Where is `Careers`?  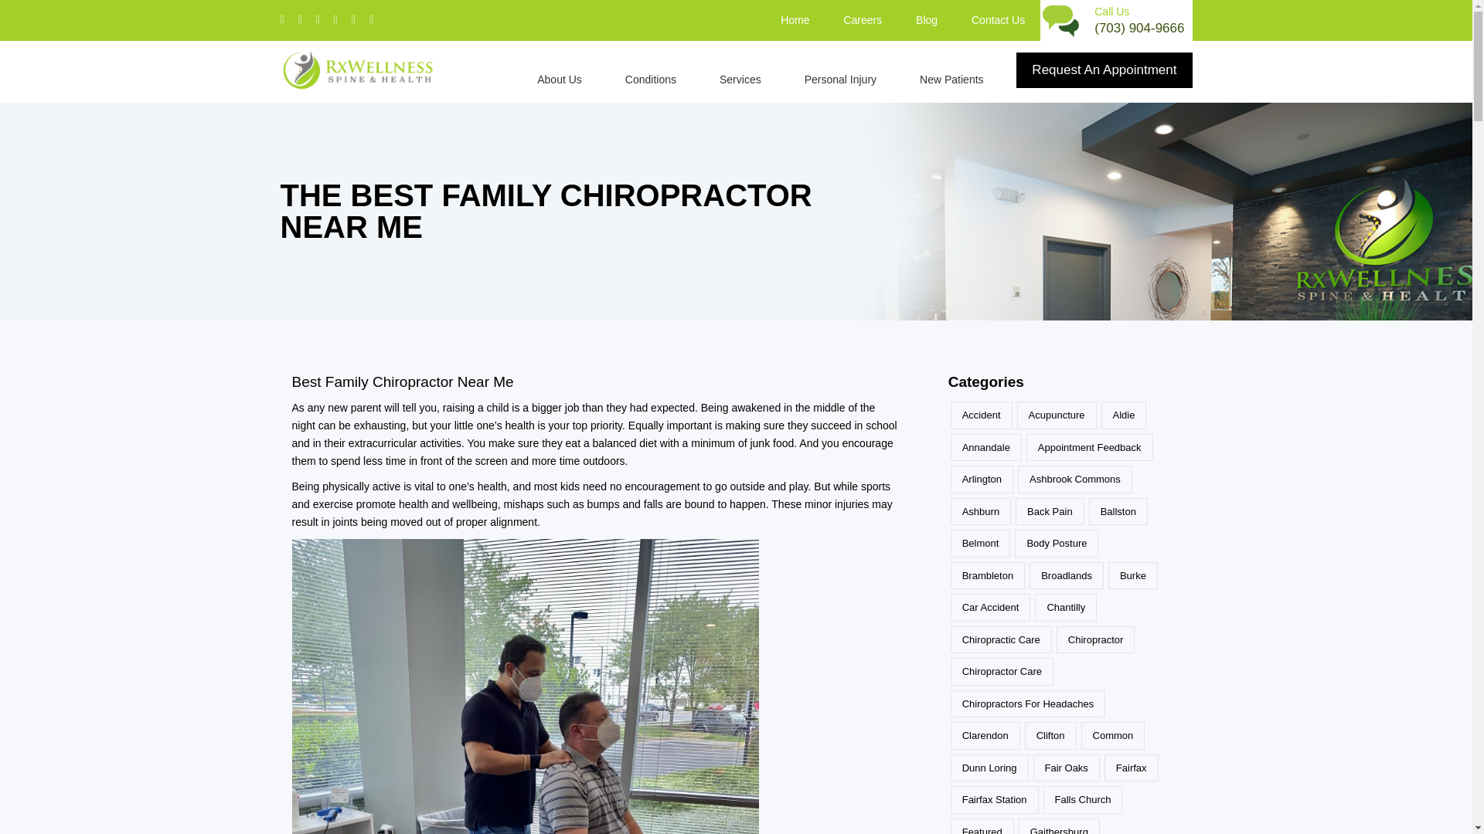 Careers is located at coordinates (863, 20).